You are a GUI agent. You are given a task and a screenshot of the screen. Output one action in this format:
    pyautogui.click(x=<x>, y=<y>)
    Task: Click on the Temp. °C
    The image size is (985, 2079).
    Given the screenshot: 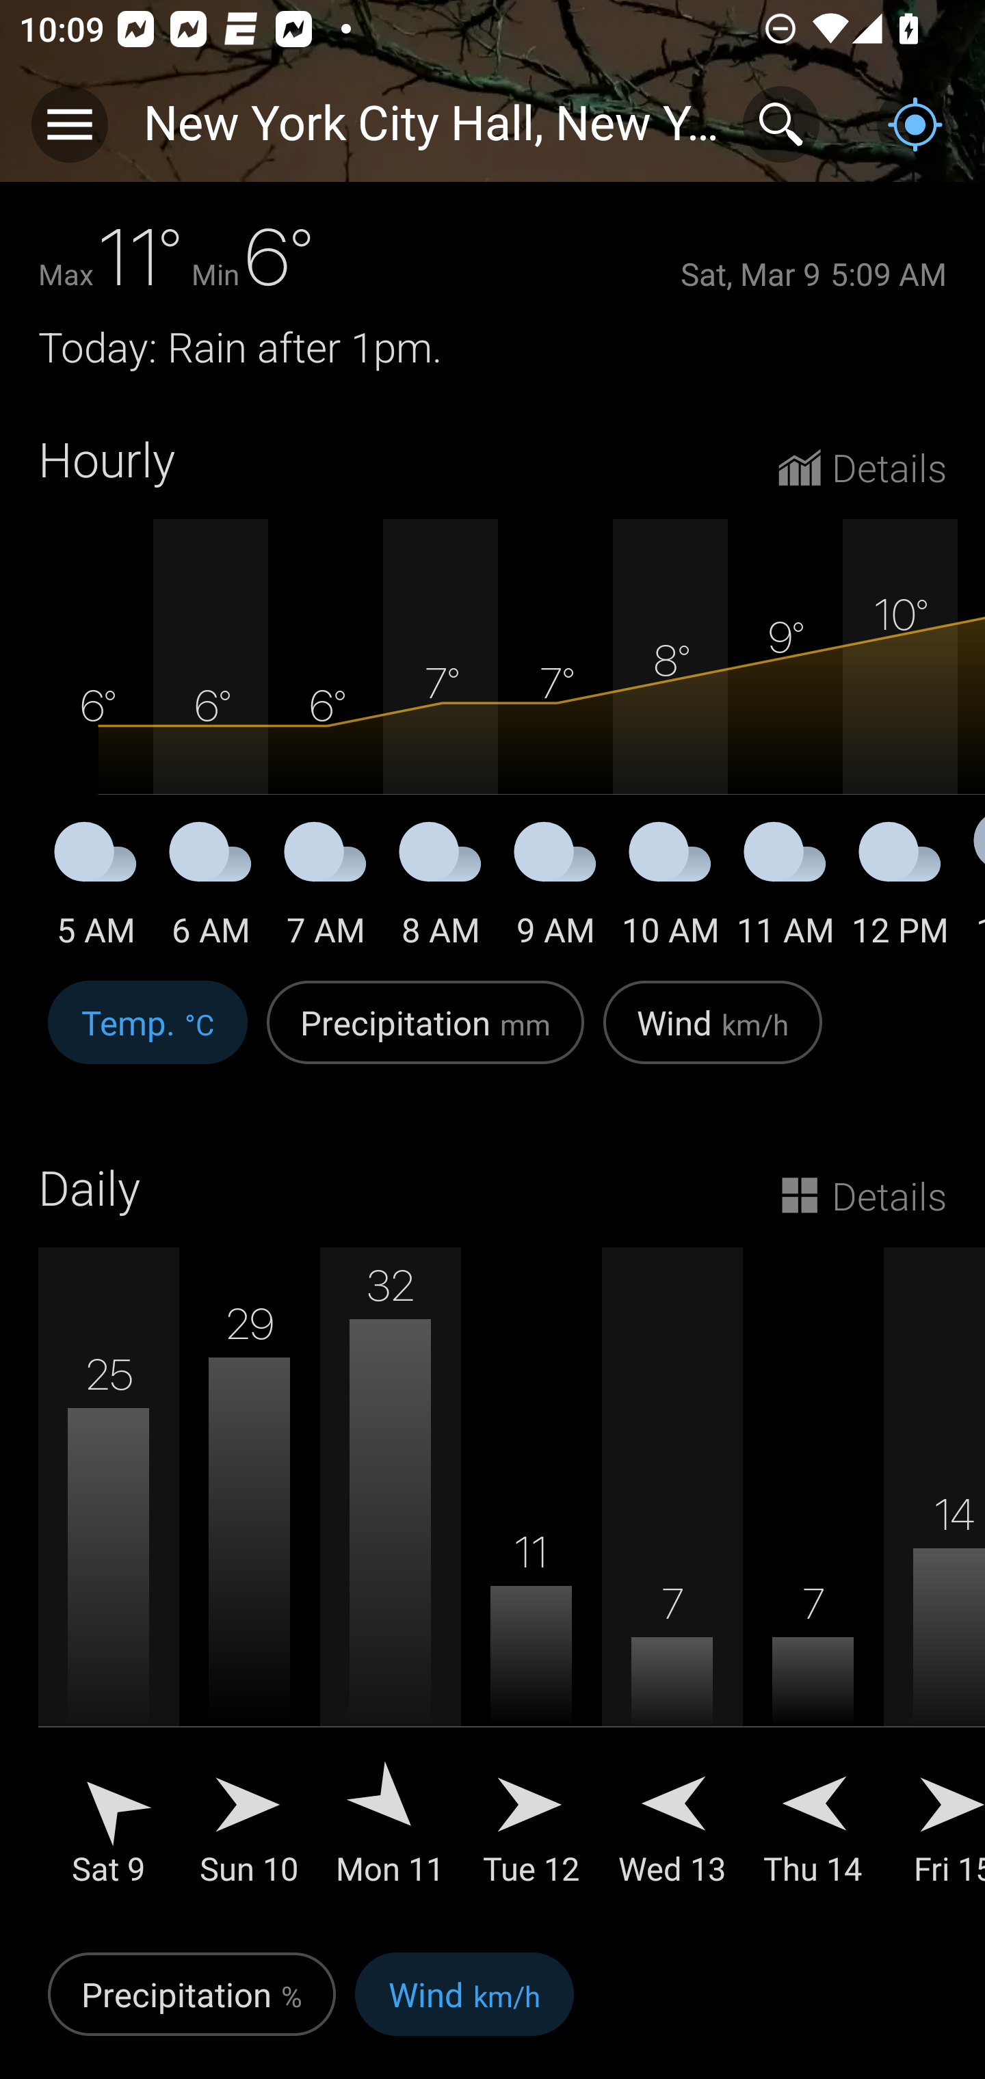 What is the action you would take?
    pyautogui.click(x=148, y=1036)
    